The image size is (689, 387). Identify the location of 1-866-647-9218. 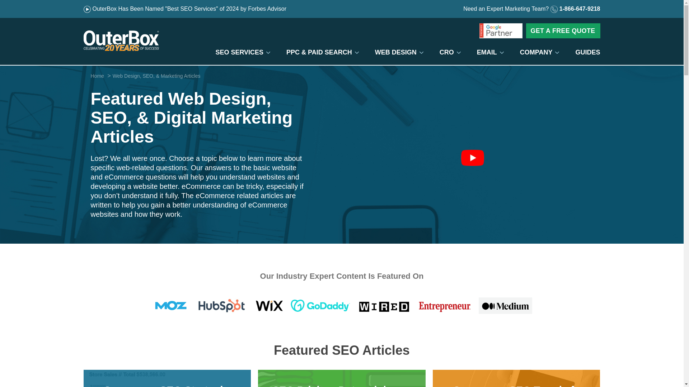
(575, 9).